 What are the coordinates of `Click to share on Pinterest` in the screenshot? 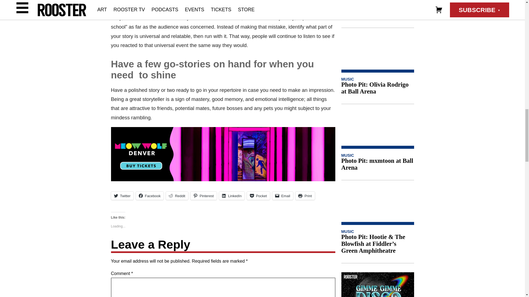 It's located at (203, 196).